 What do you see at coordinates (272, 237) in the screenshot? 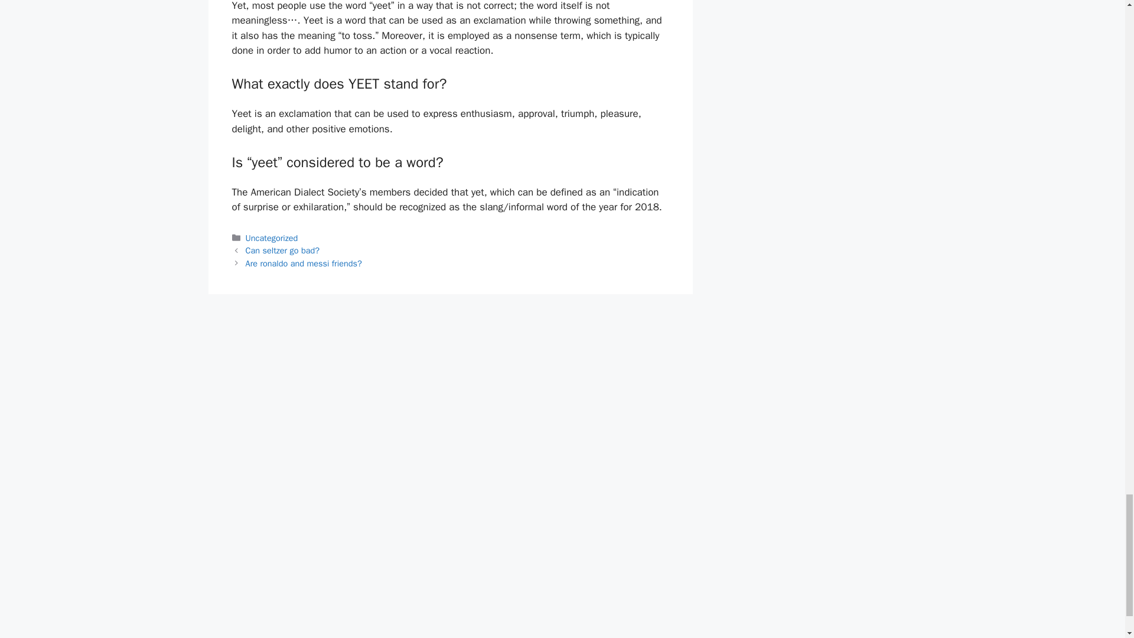
I see `Uncategorized` at bounding box center [272, 237].